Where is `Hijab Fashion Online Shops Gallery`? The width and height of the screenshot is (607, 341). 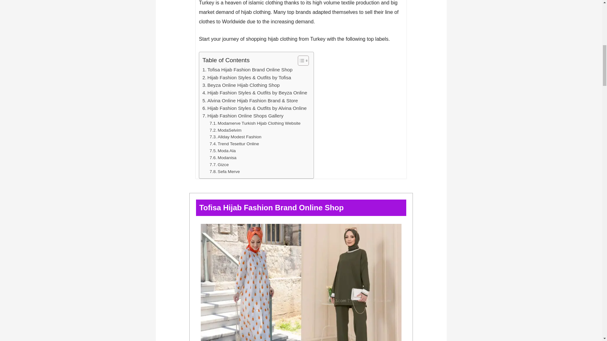 Hijab Fashion Online Shops Gallery is located at coordinates (243, 116).